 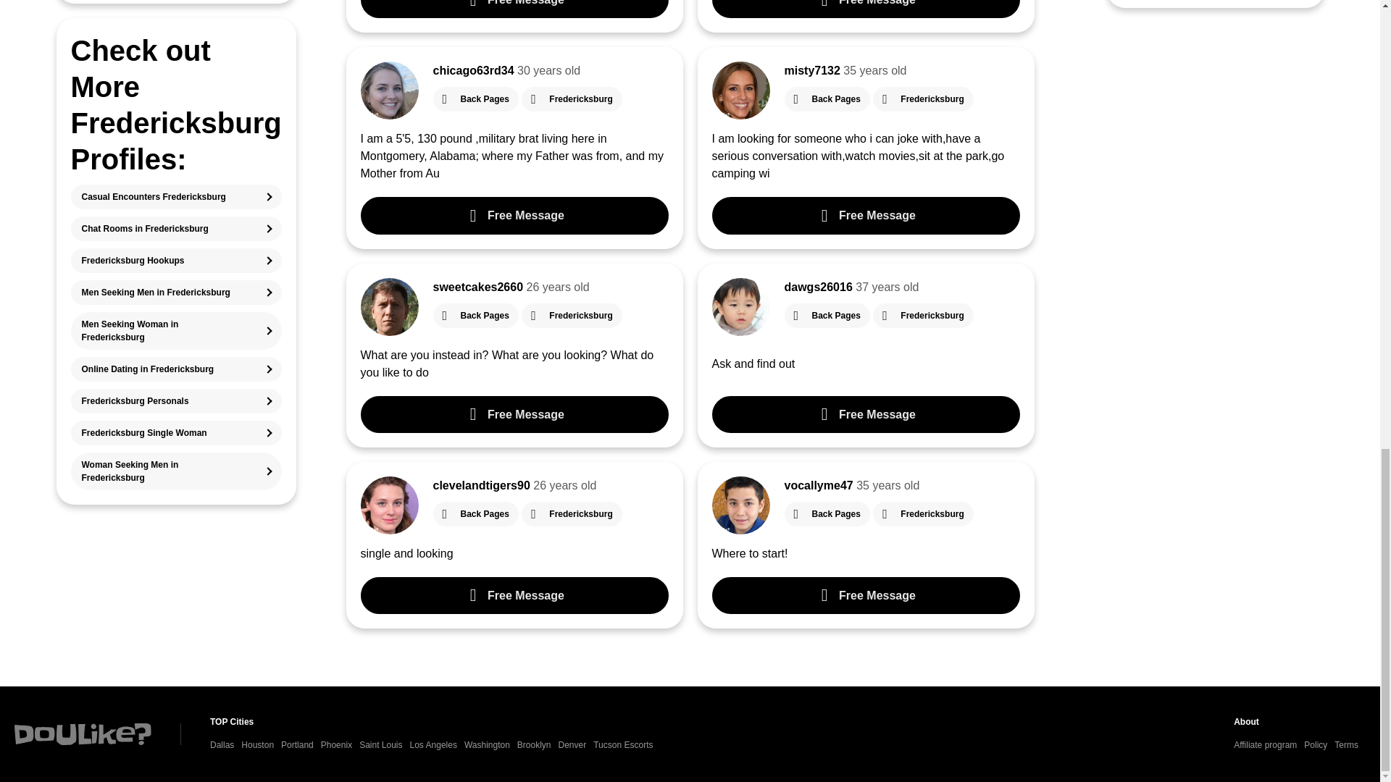 I want to click on Fredericksburg, so click(x=572, y=98).